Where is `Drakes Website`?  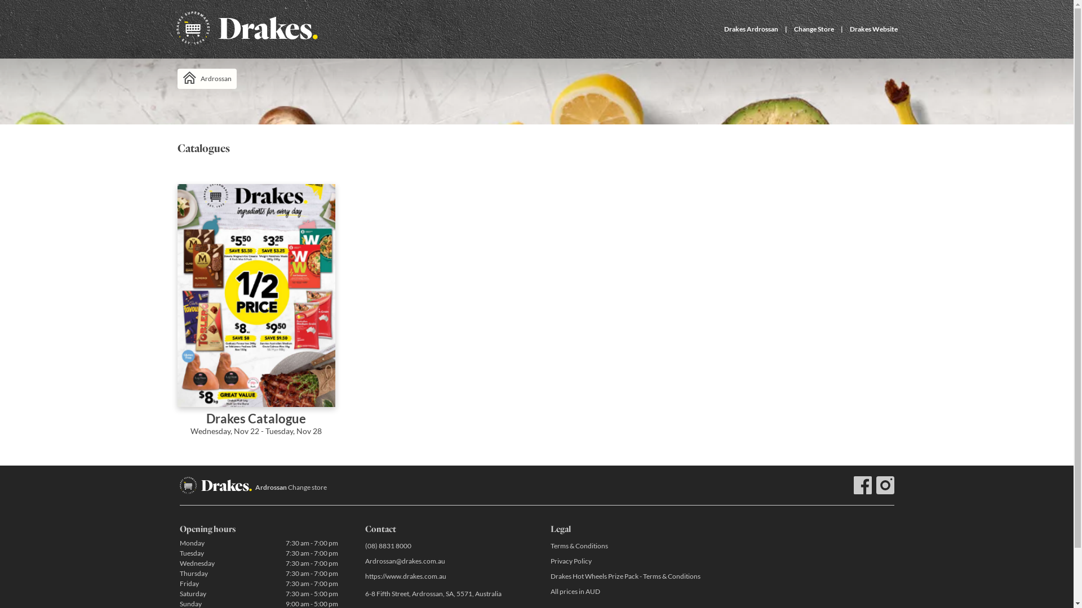 Drakes Website is located at coordinates (873, 29).